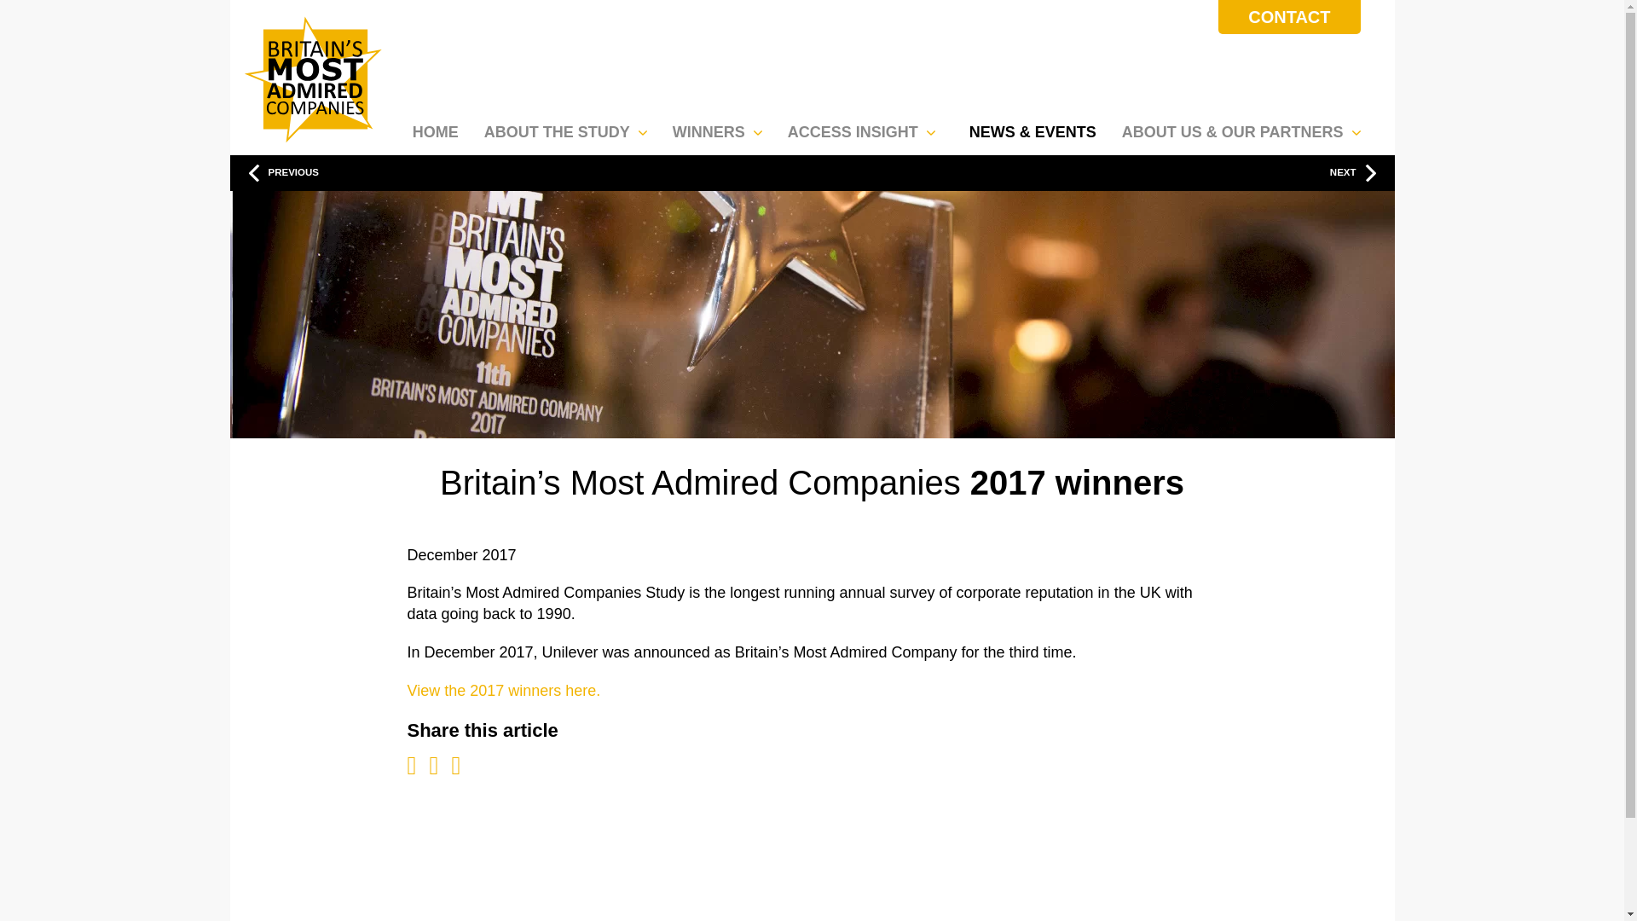 Image resolution: width=1637 pixels, height=921 pixels. What do you see at coordinates (570, 128) in the screenshot?
I see `ABOUT THE STUDY` at bounding box center [570, 128].